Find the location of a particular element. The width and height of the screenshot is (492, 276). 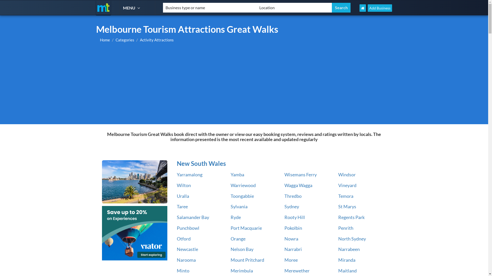

Pokolbin is located at coordinates (293, 228).